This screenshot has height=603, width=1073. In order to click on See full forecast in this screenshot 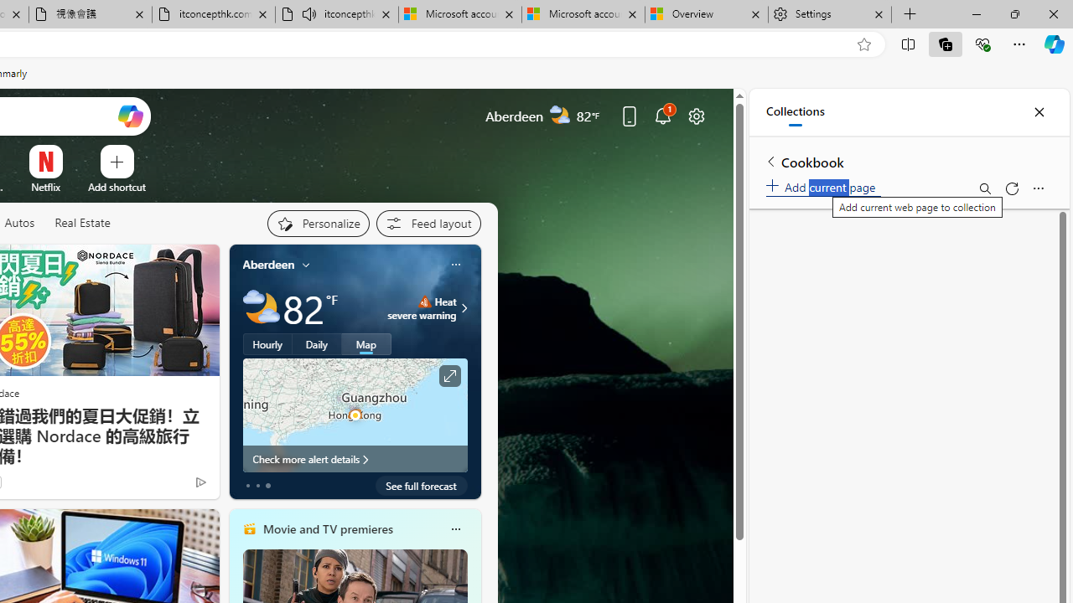, I will do `click(421, 486)`.